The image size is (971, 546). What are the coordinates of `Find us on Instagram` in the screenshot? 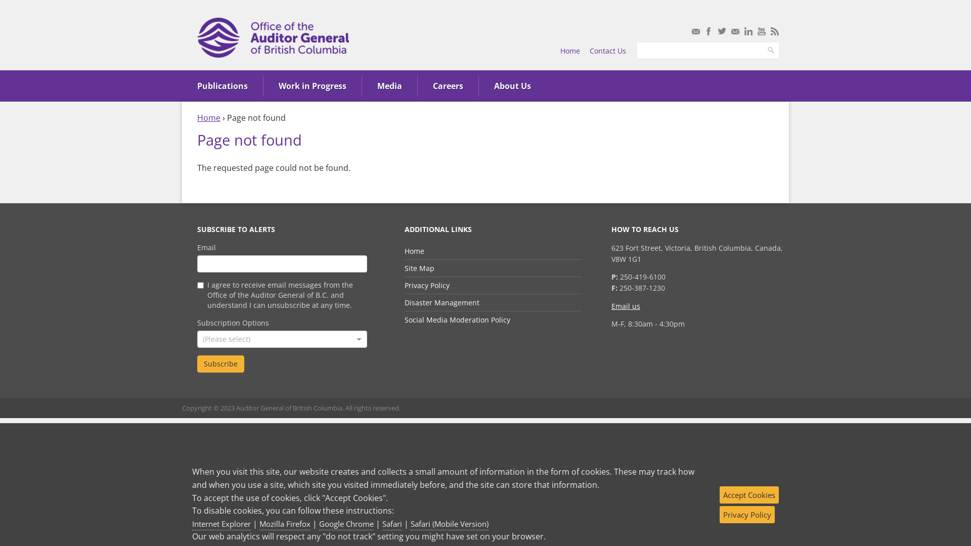 It's located at (735, 31).